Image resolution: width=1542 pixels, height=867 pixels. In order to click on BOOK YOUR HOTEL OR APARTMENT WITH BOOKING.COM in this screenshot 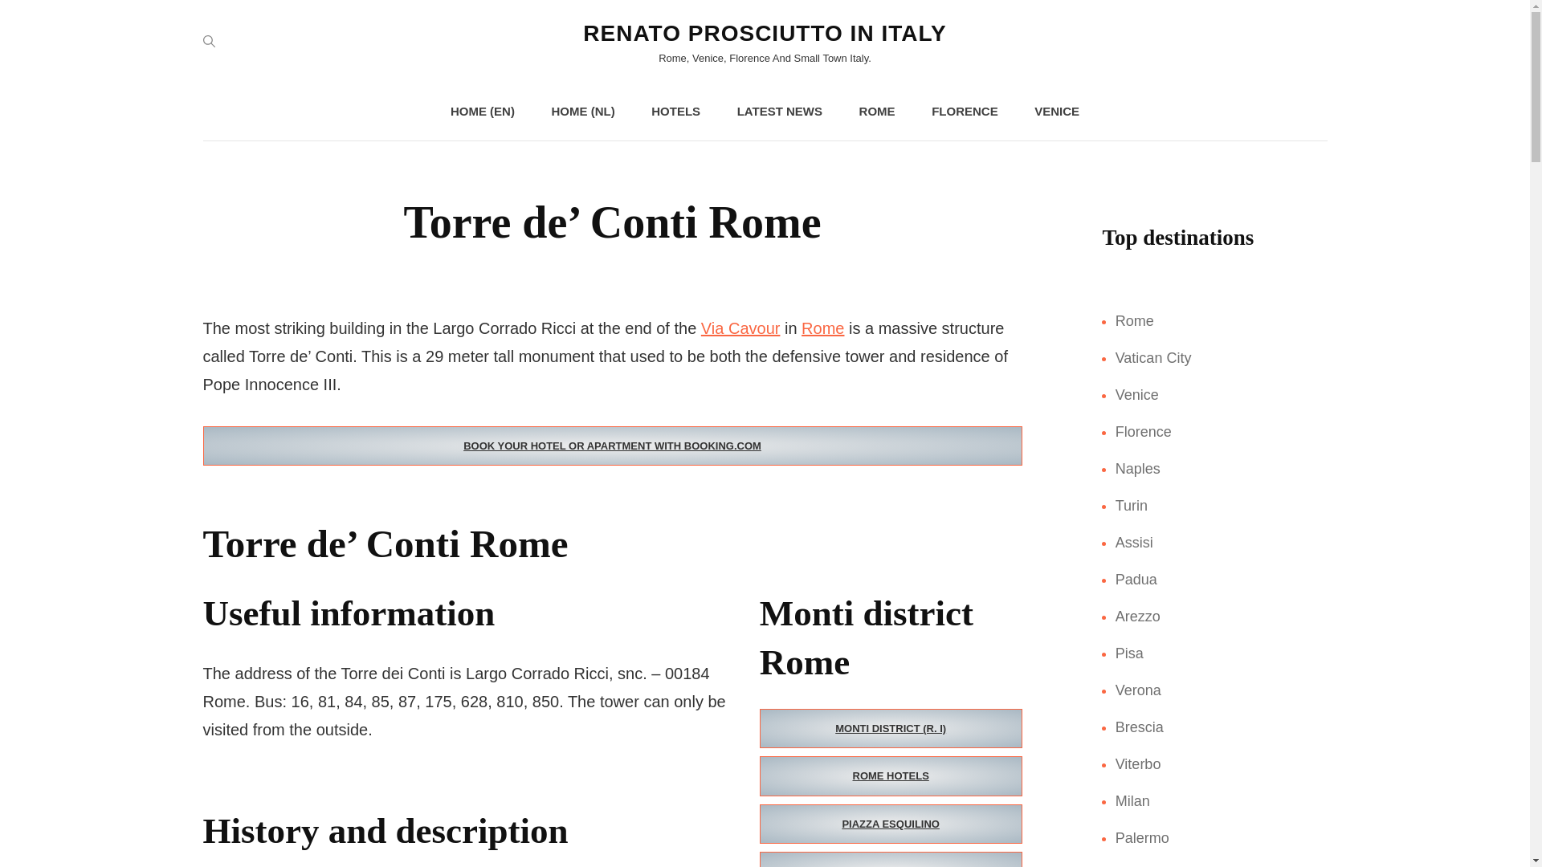, I will do `click(611, 446)`.